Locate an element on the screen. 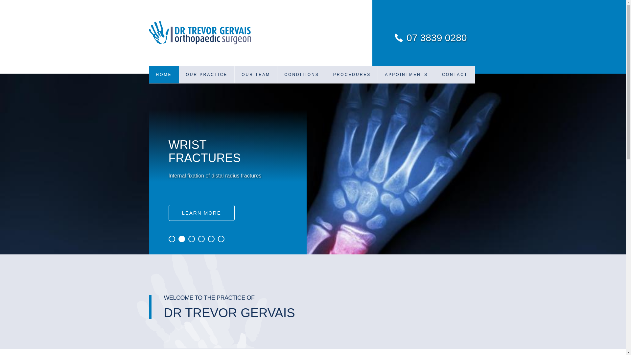 Image resolution: width=631 pixels, height=355 pixels. FEES AND PAYMENT is located at coordinates (407, 124).